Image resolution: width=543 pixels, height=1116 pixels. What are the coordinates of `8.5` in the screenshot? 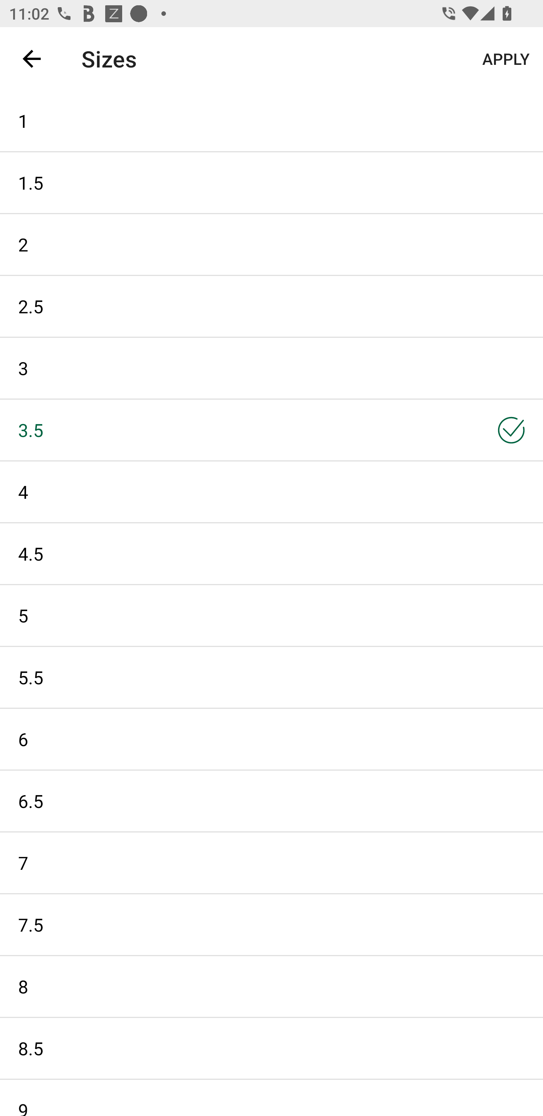 It's located at (271, 1048).